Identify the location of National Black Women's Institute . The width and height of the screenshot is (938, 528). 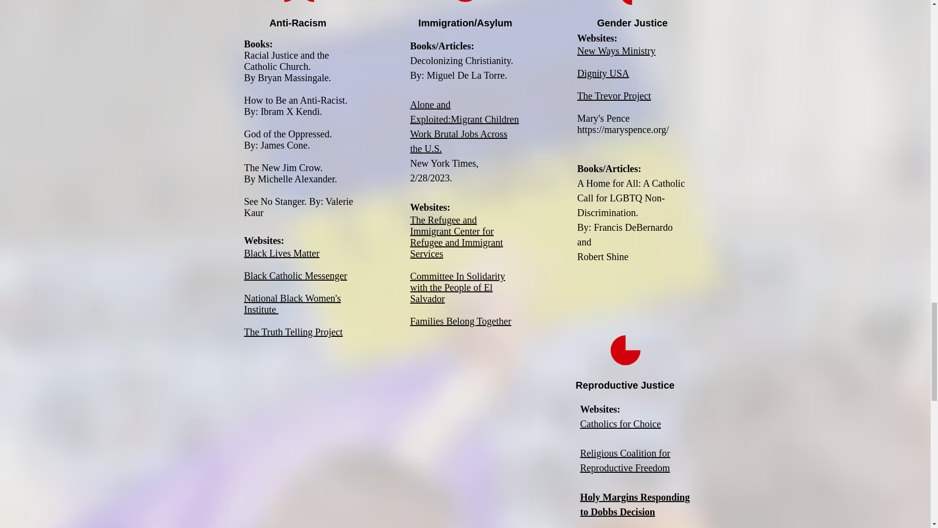
(292, 304).